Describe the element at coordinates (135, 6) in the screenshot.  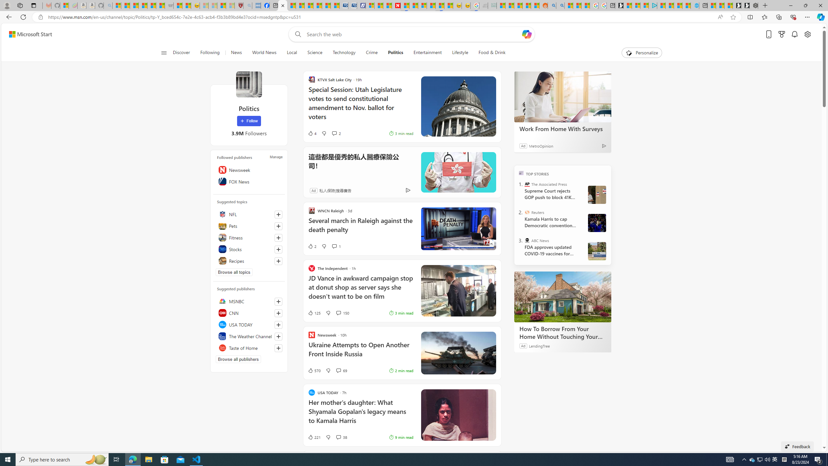
I see `The Weather Channel - MSN` at that location.